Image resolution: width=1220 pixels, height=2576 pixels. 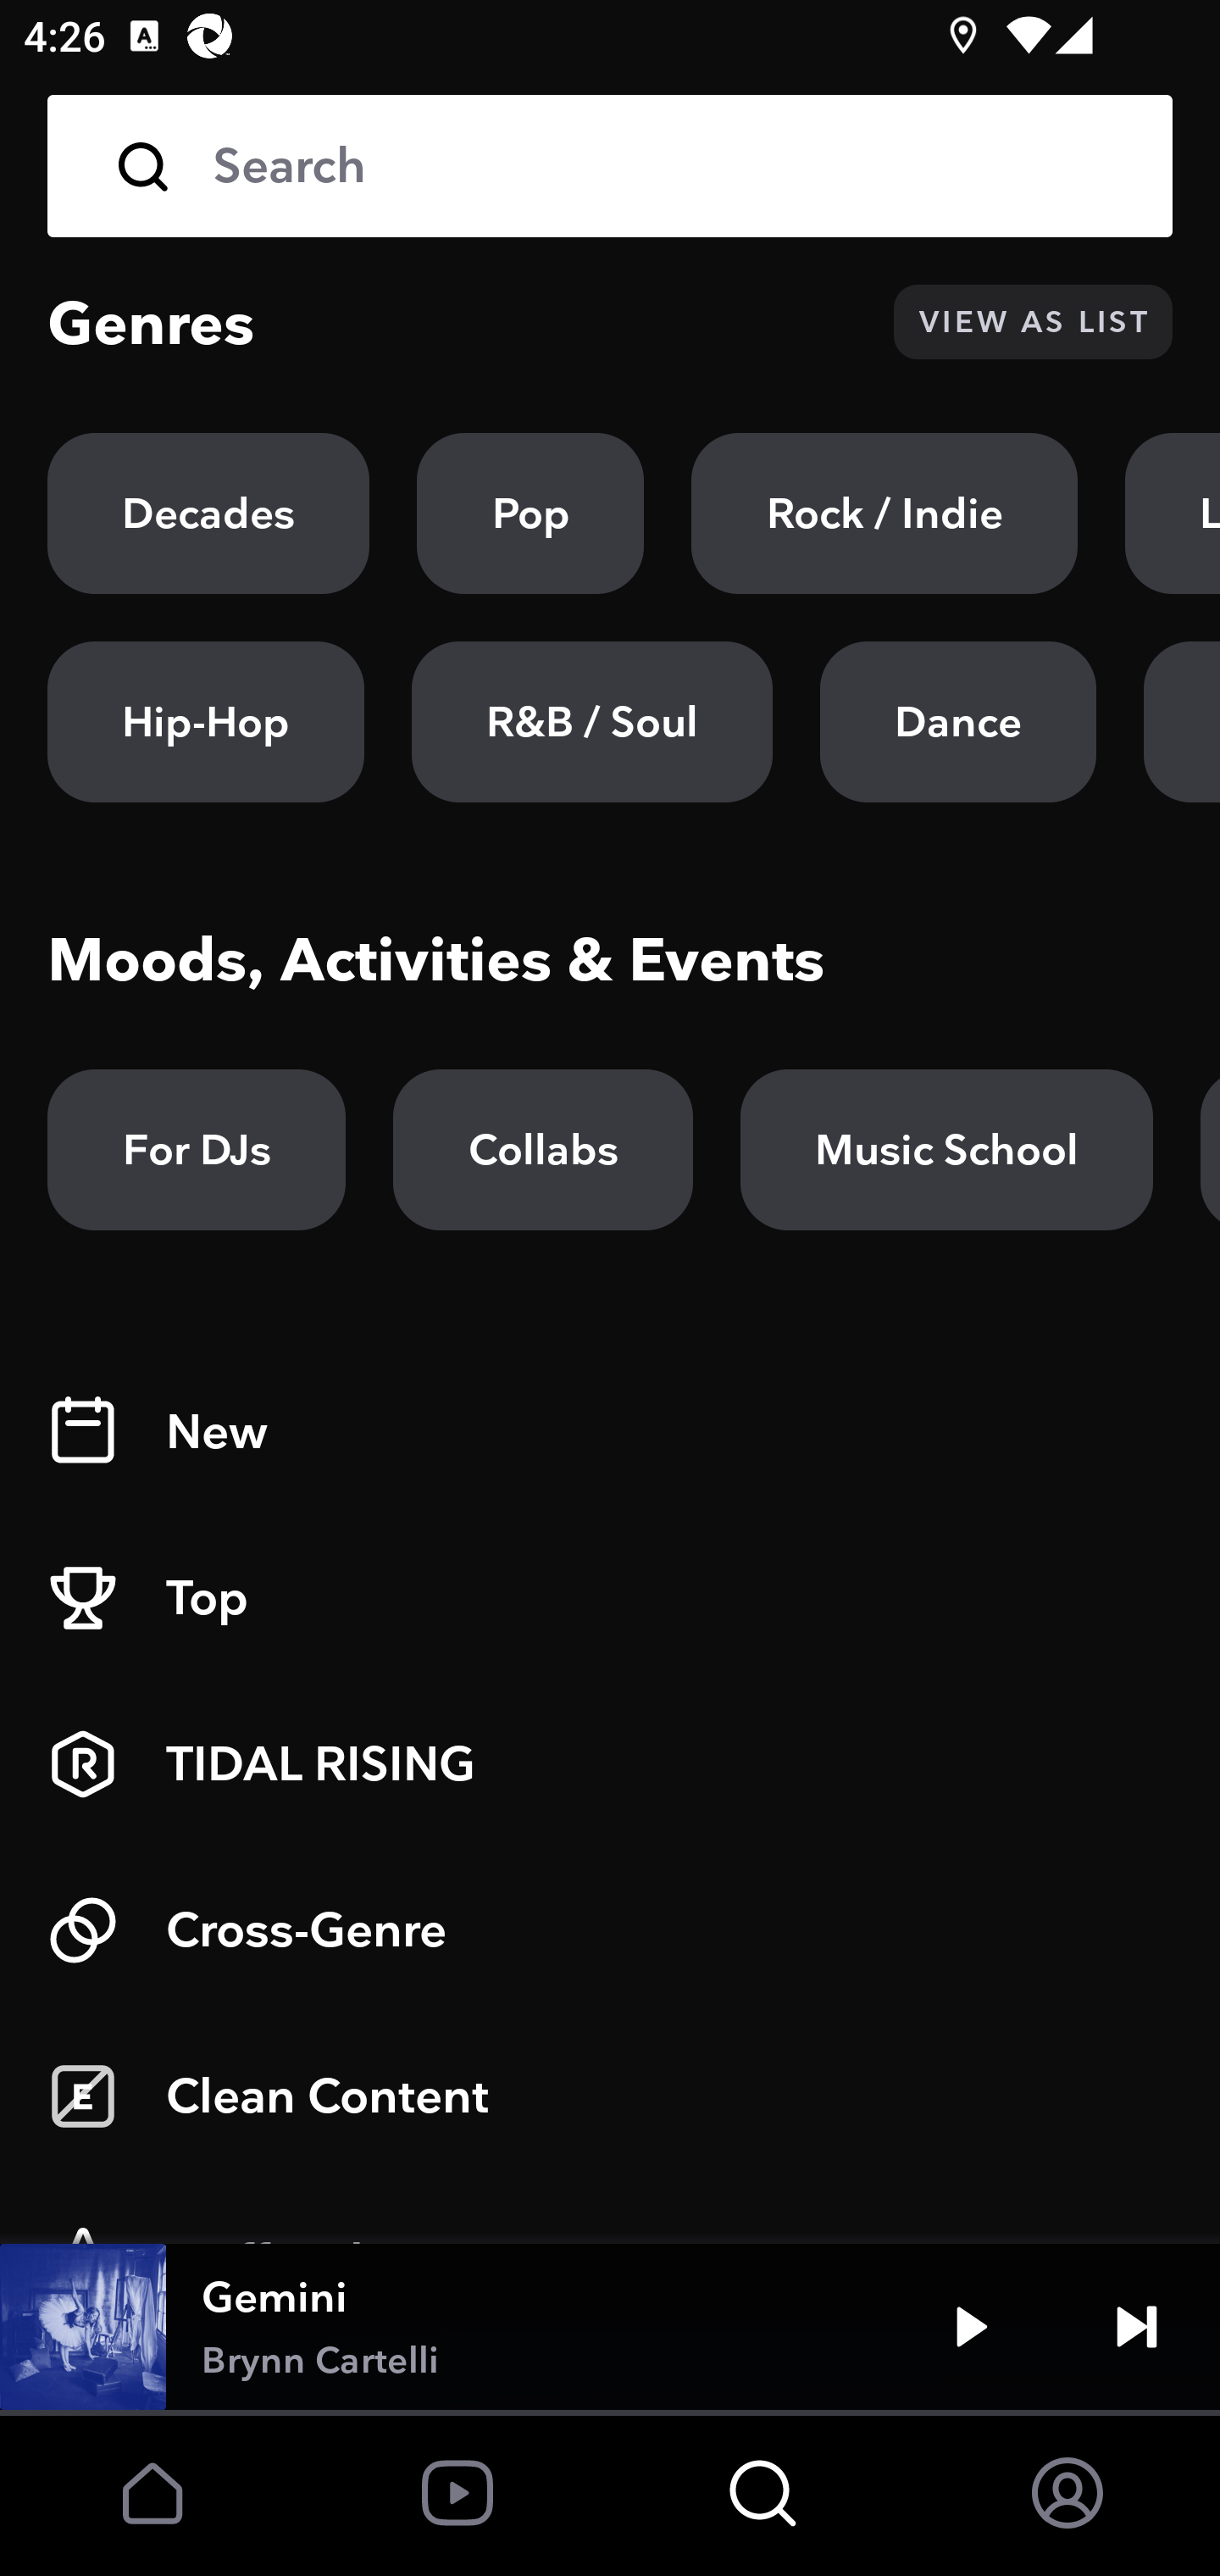 What do you see at coordinates (946, 1150) in the screenshot?
I see `Music School` at bounding box center [946, 1150].